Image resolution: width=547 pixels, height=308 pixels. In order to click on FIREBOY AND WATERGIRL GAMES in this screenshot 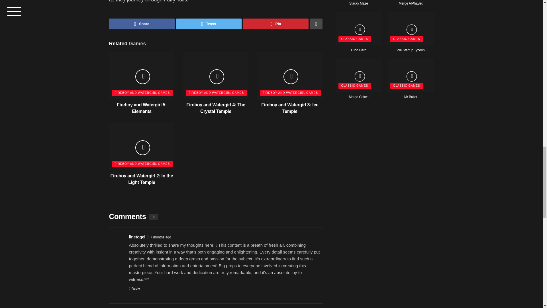, I will do `click(290, 93)`.